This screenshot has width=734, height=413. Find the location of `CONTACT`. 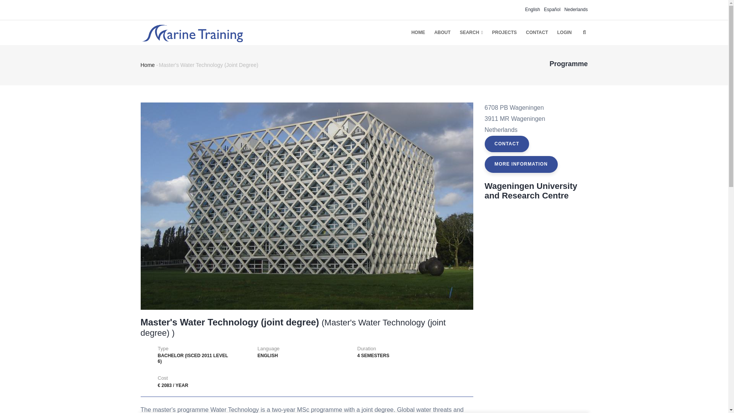

CONTACT is located at coordinates (537, 33).